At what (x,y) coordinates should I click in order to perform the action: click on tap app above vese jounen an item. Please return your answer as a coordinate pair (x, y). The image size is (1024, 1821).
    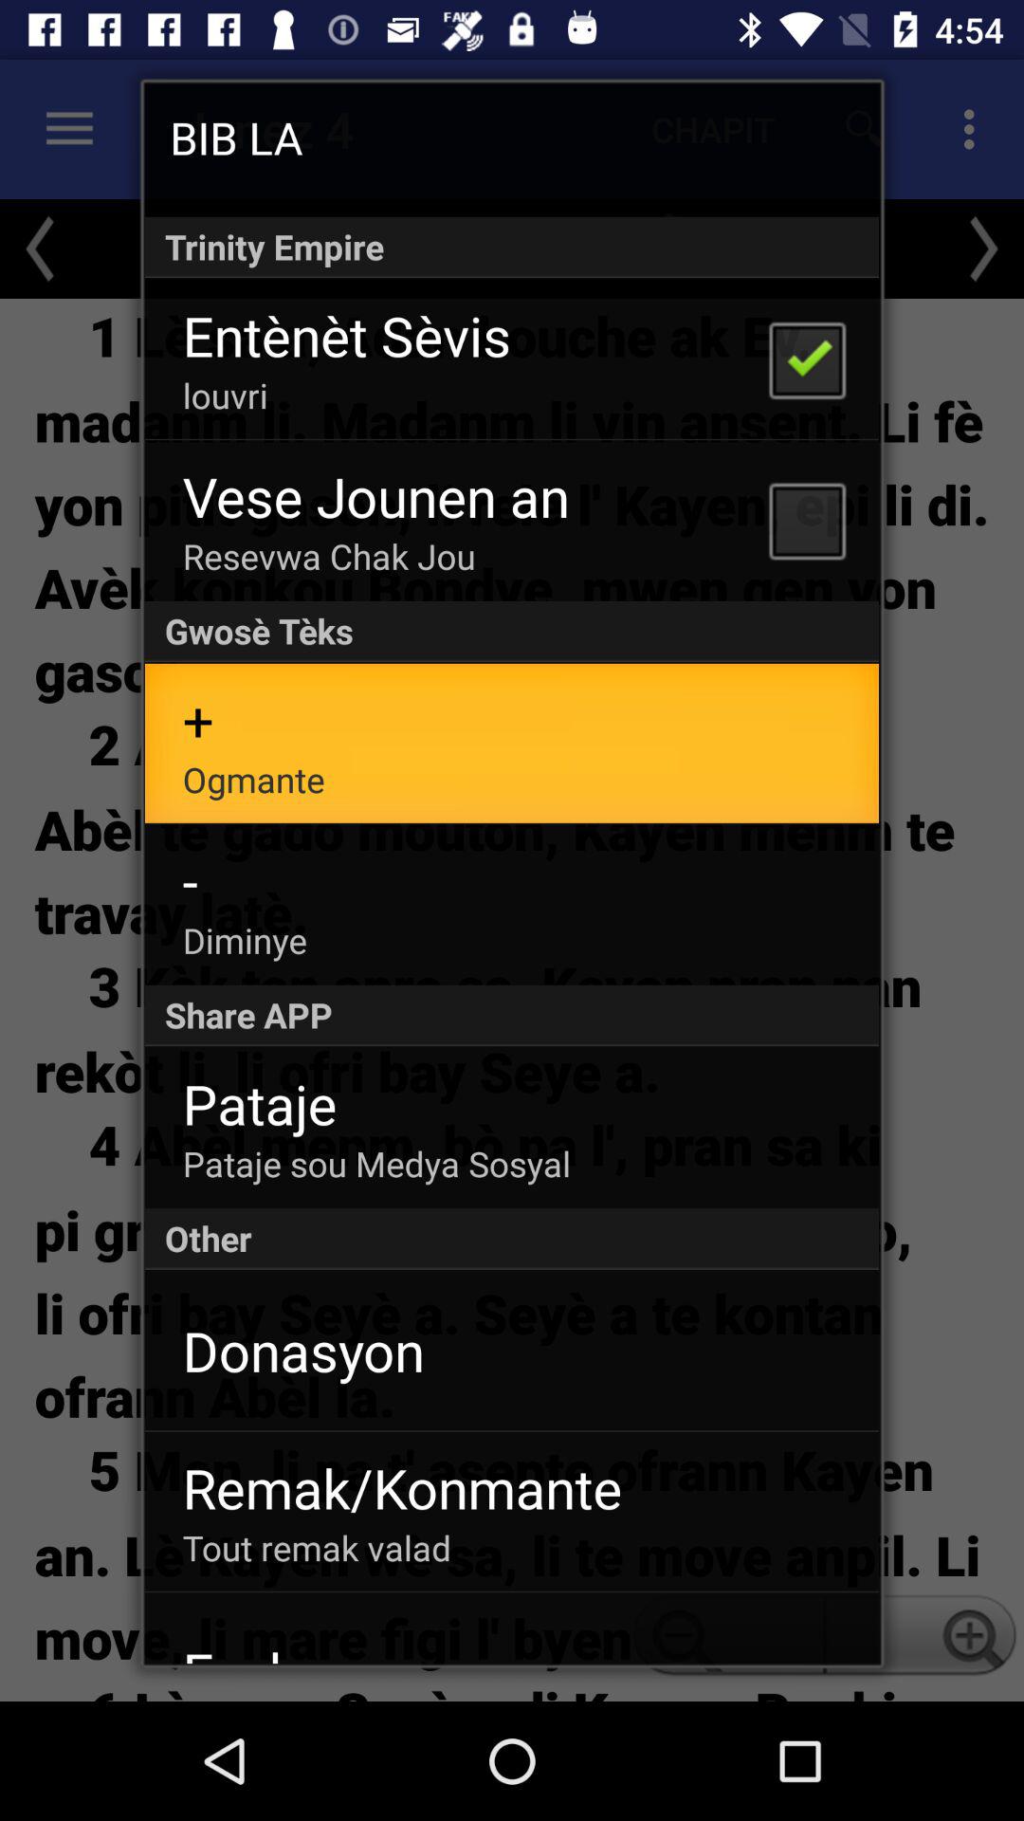
    Looking at the image, I should click on (225, 395).